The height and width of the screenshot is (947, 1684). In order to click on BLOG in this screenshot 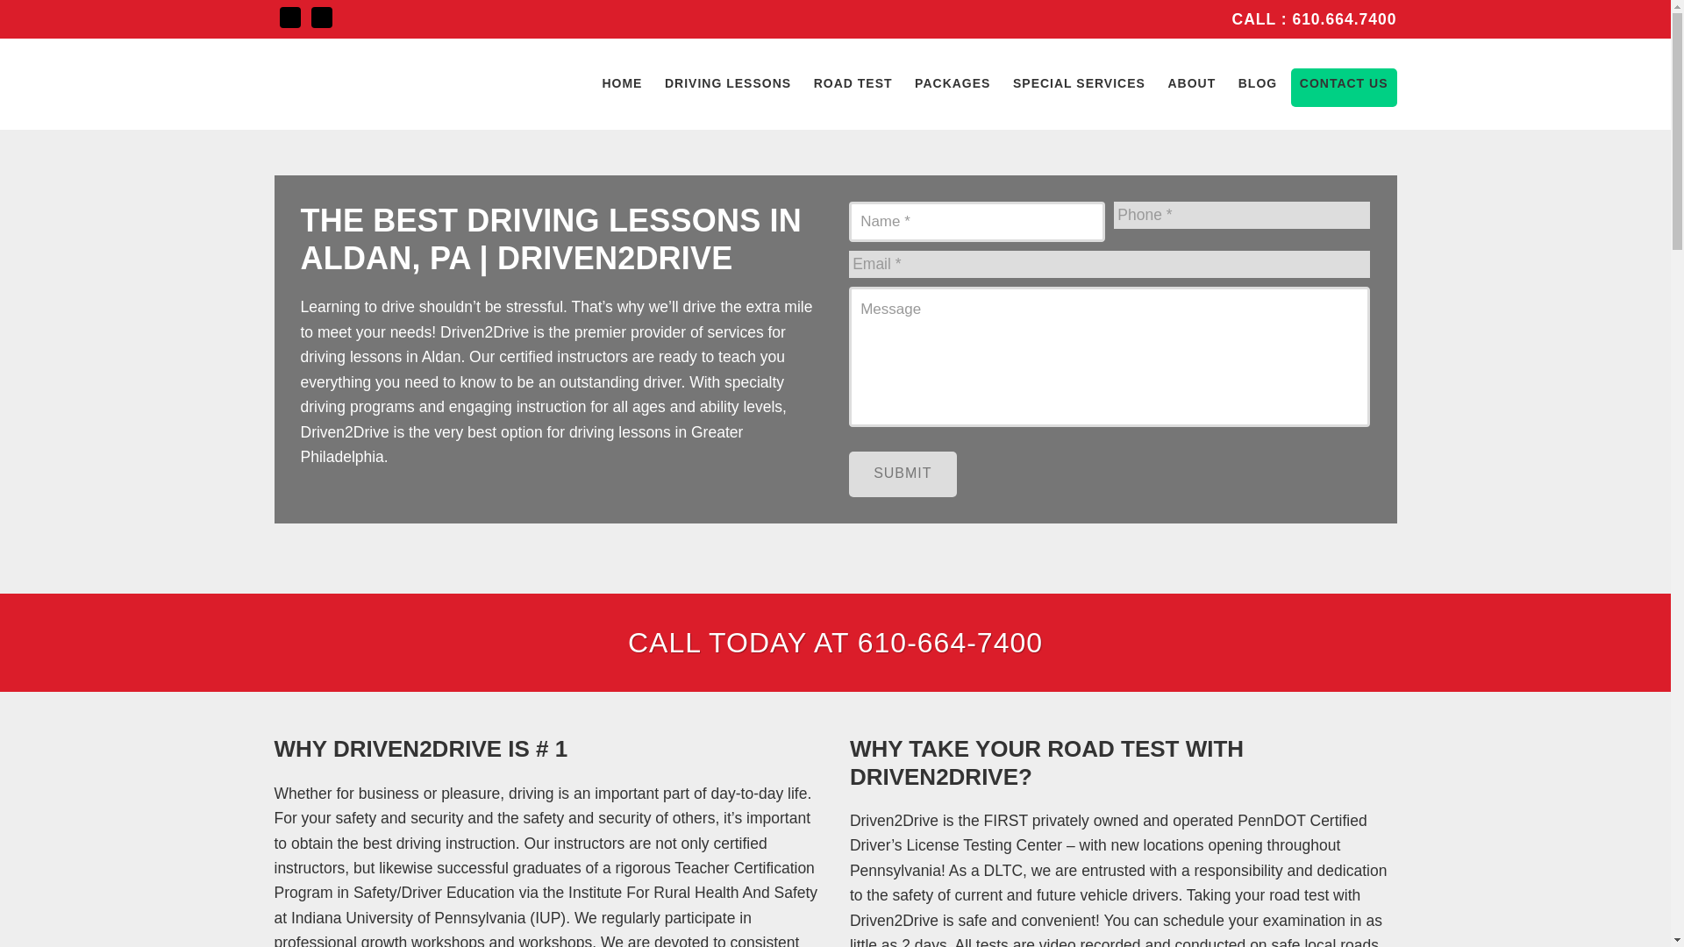, I will do `click(1258, 82)`.